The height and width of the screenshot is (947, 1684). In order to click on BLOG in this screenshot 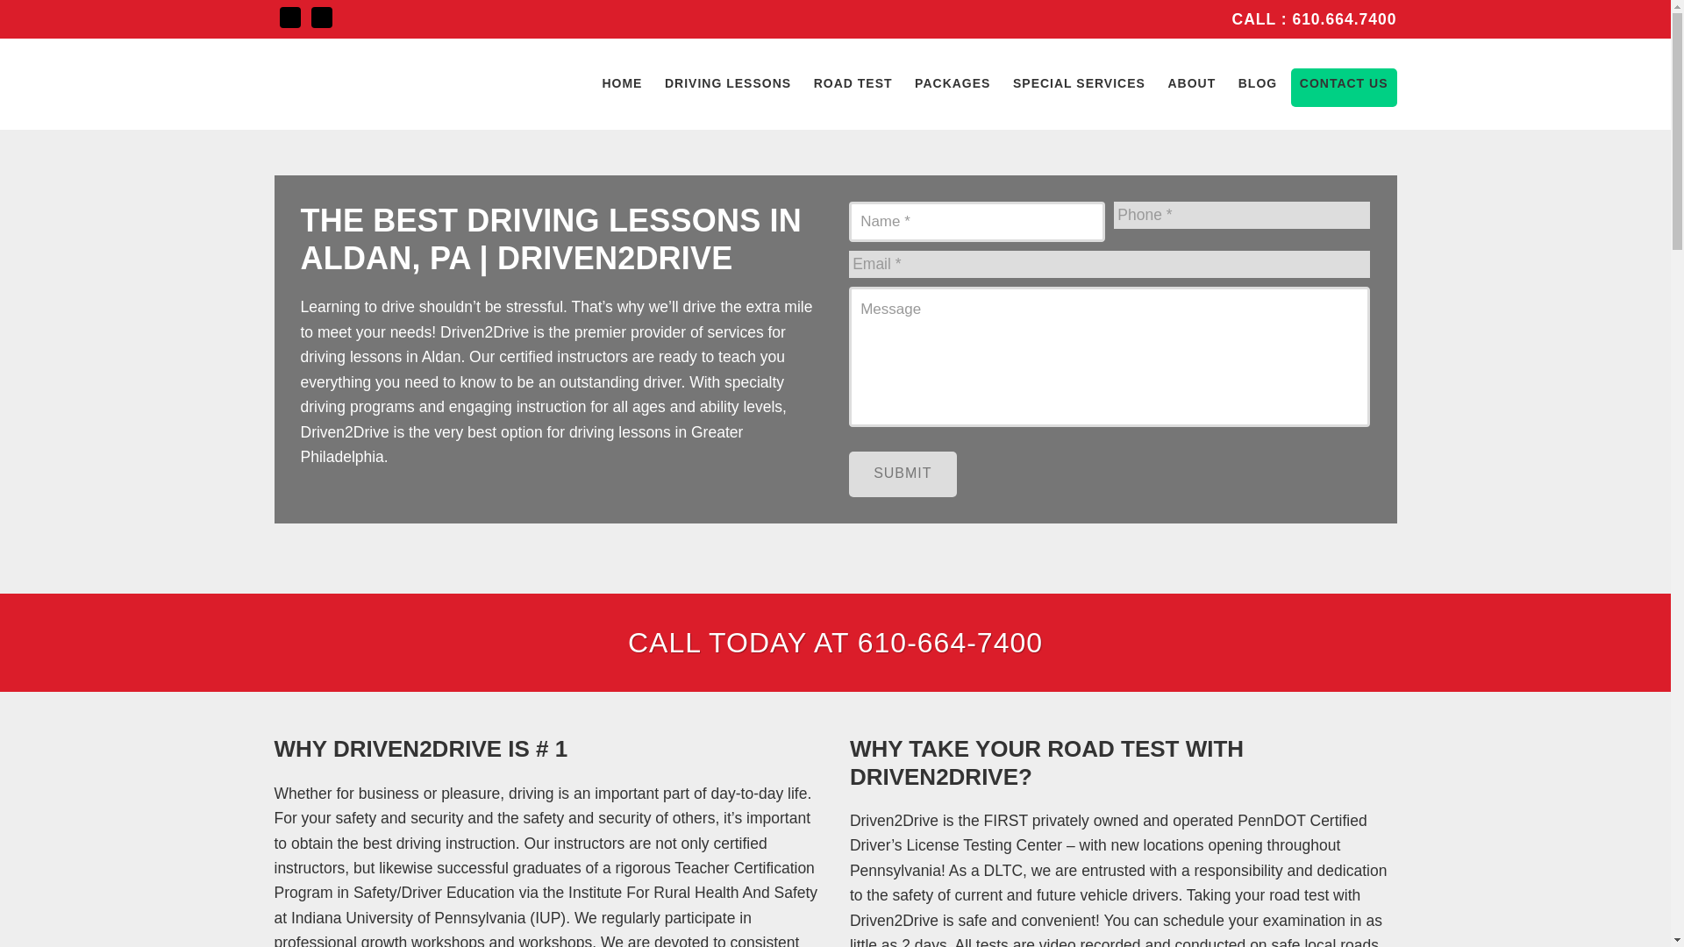, I will do `click(1258, 82)`.